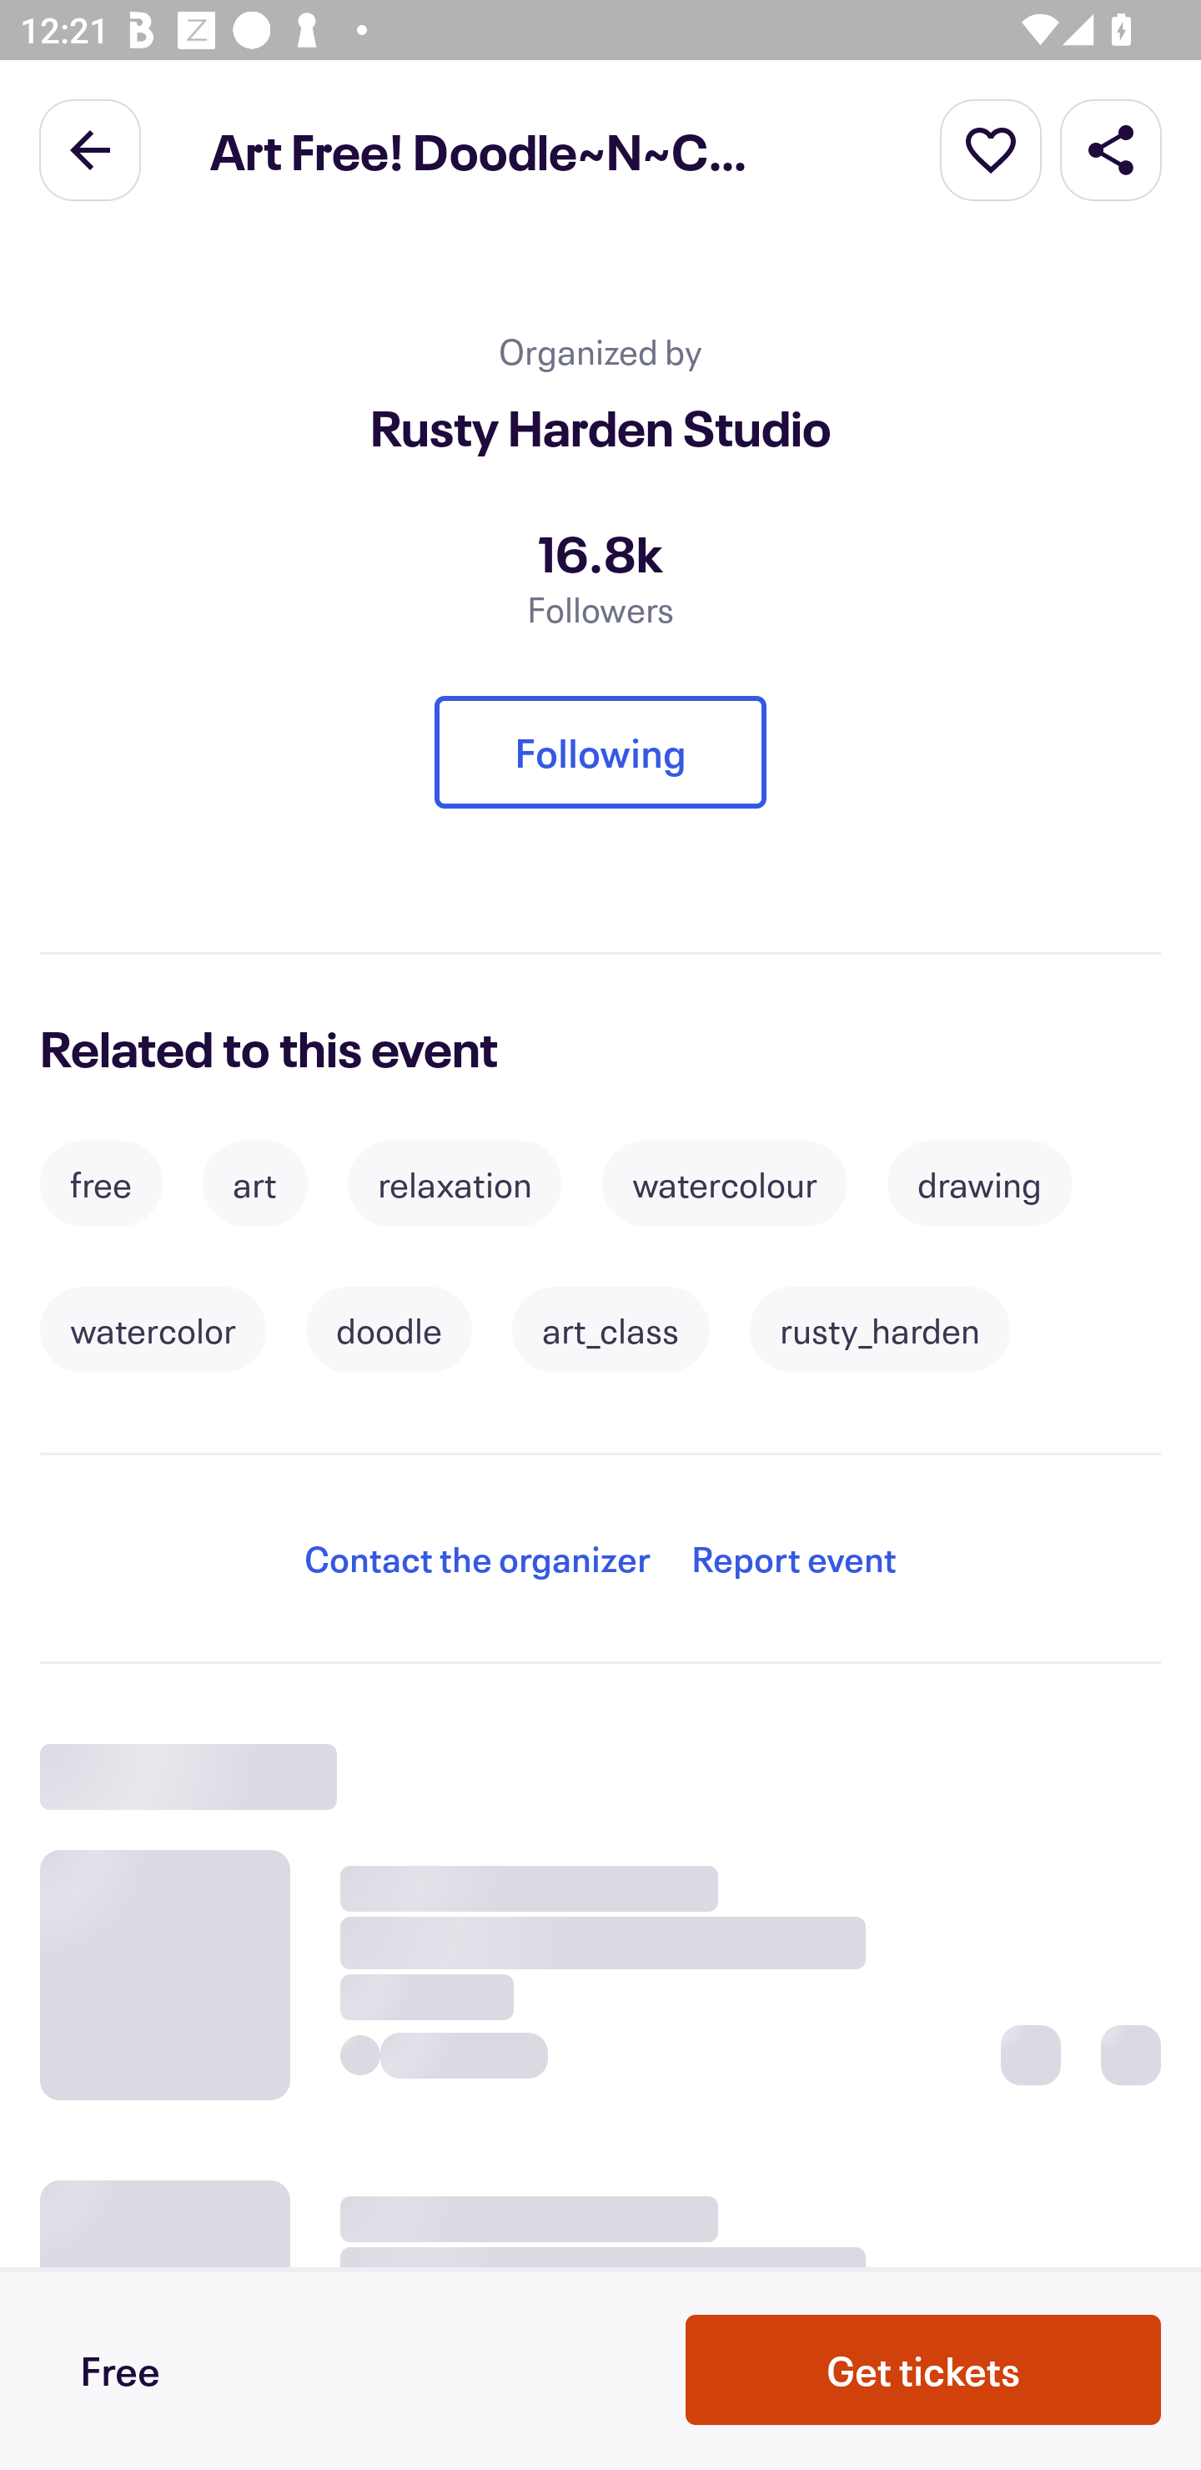 This screenshot has height=2470, width=1201. What do you see at coordinates (600, 751) in the screenshot?
I see `Following` at bounding box center [600, 751].